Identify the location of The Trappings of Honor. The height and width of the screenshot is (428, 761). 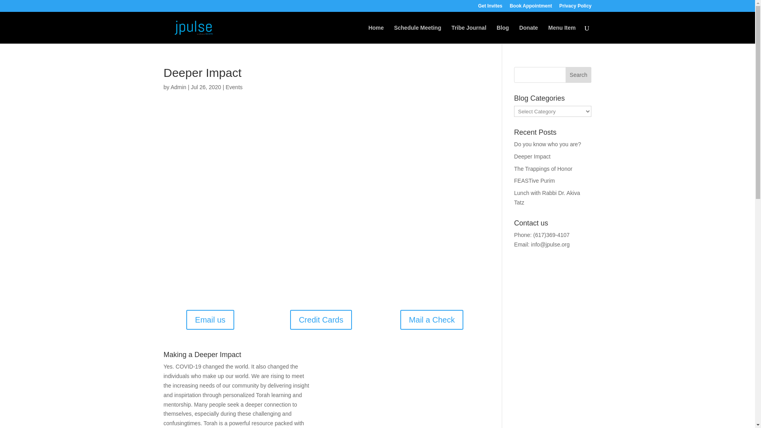
(543, 169).